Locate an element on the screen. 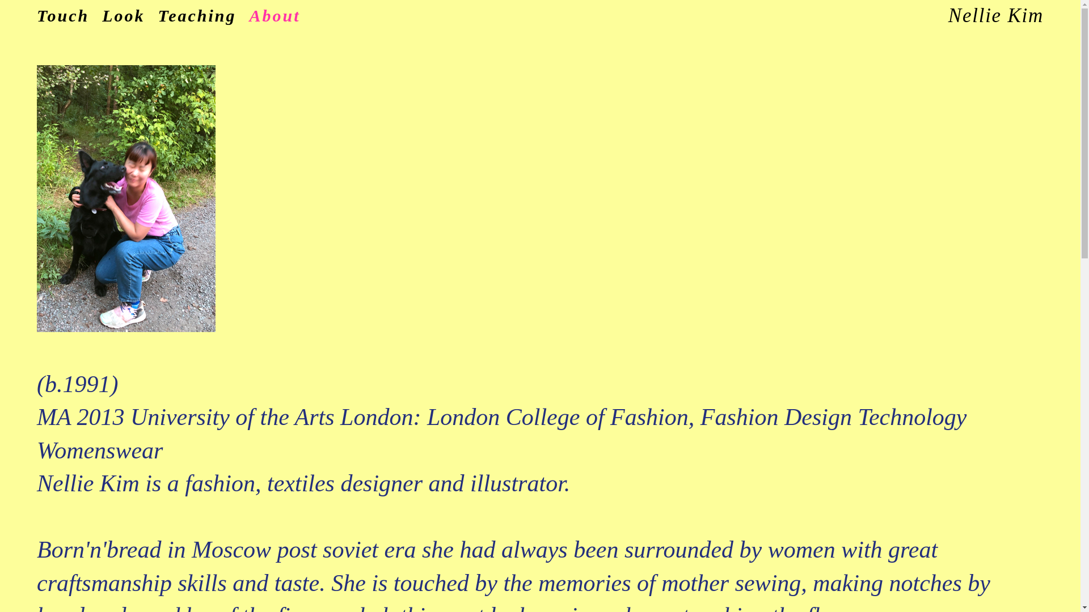 Image resolution: width=1089 pixels, height=612 pixels. About is located at coordinates (275, 15).